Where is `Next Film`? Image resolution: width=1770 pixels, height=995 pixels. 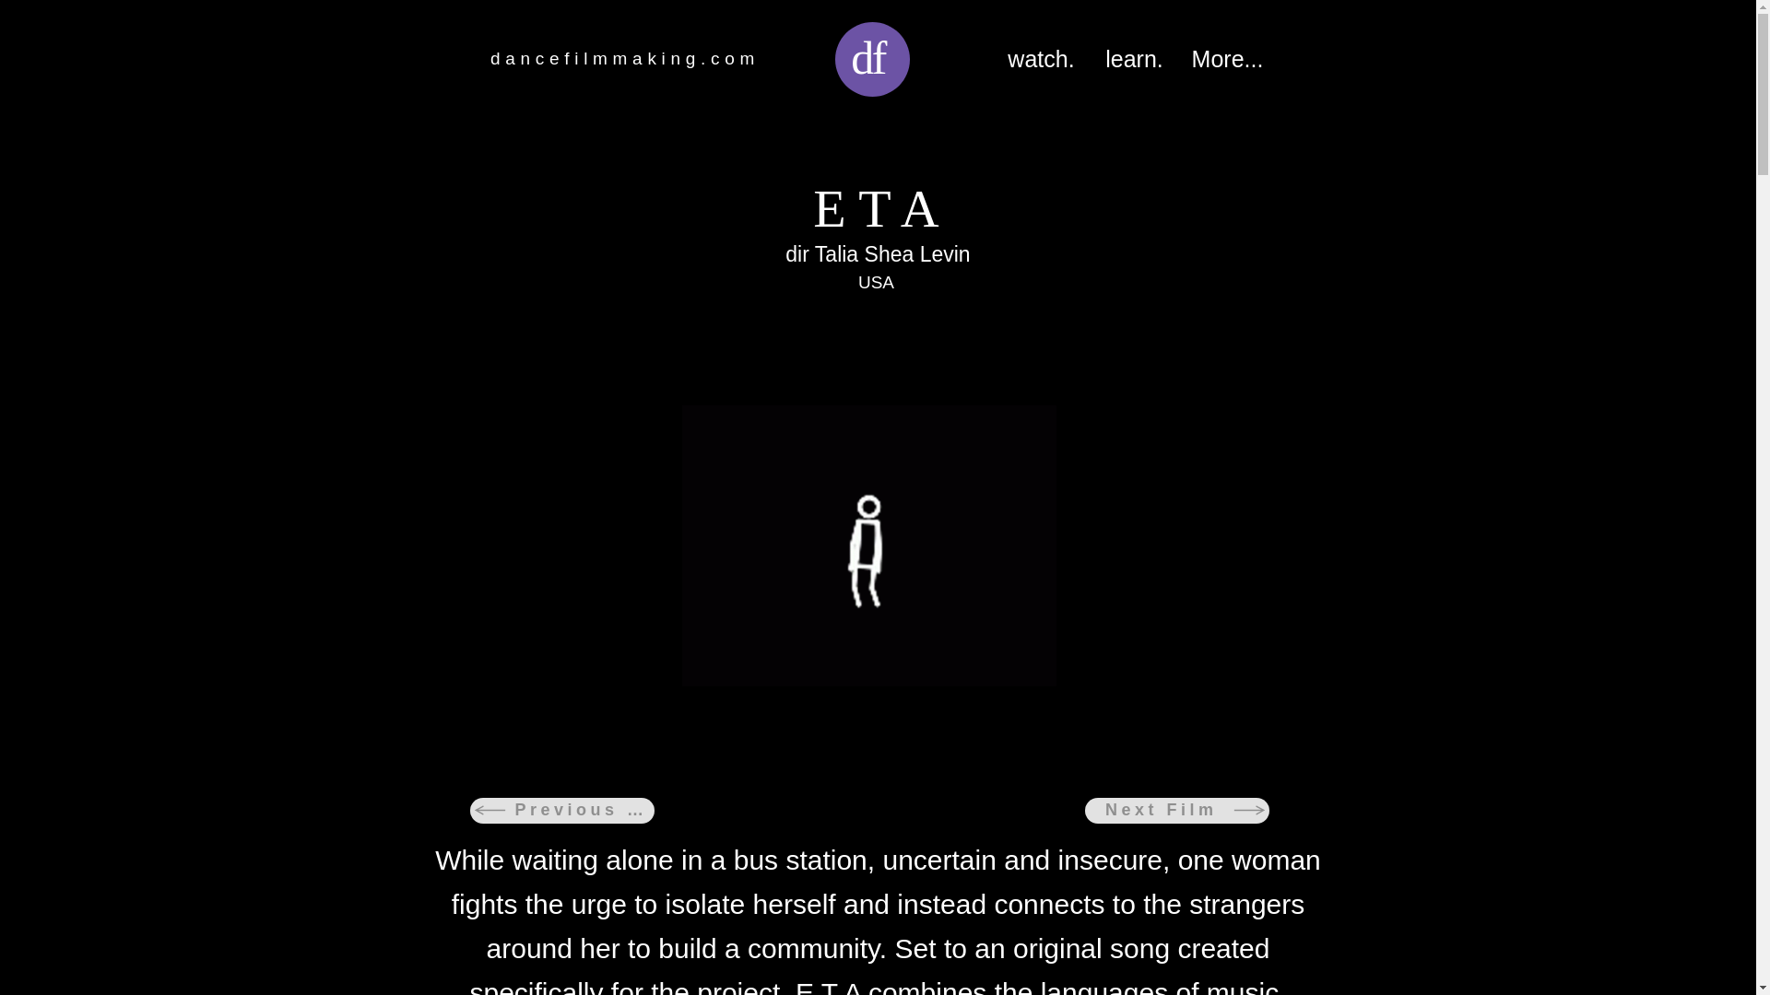 Next Film is located at coordinates (1176, 811).